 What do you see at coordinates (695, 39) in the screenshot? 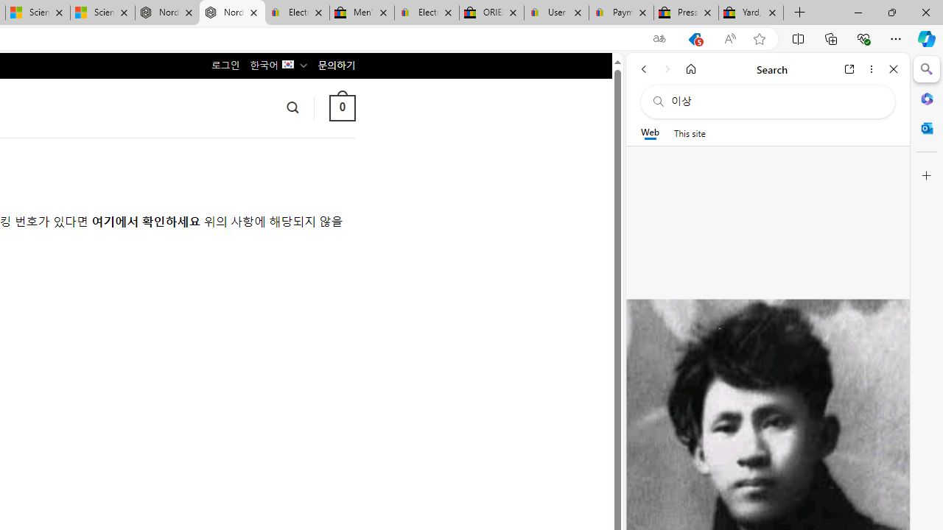
I see `This site has coupons! Shopping in Microsoft Edge, 5` at bounding box center [695, 39].